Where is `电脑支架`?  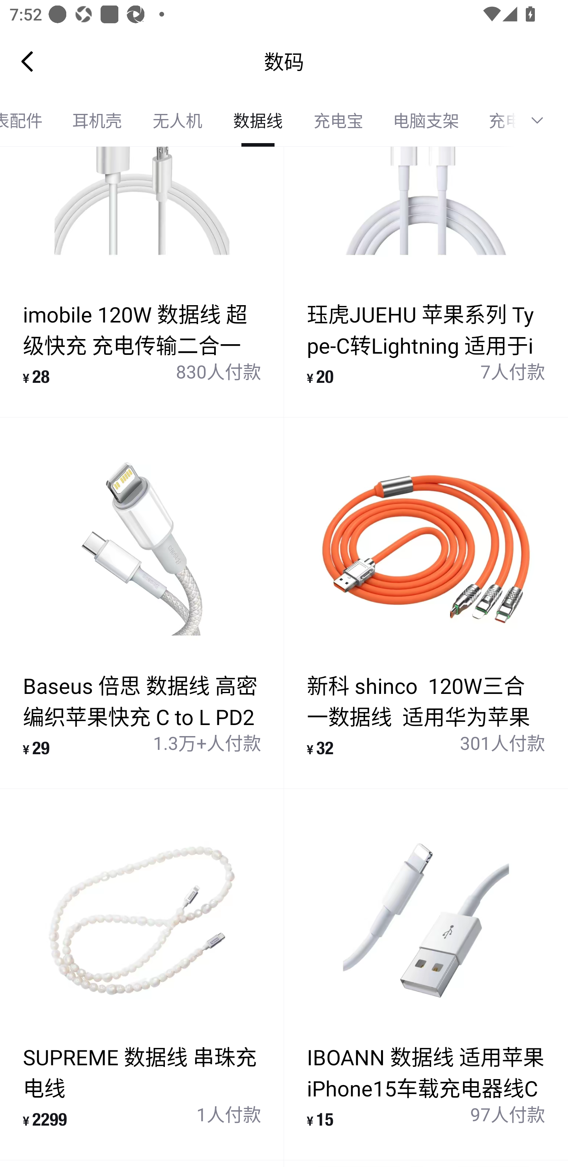
电脑支架 is located at coordinates (426, 121).